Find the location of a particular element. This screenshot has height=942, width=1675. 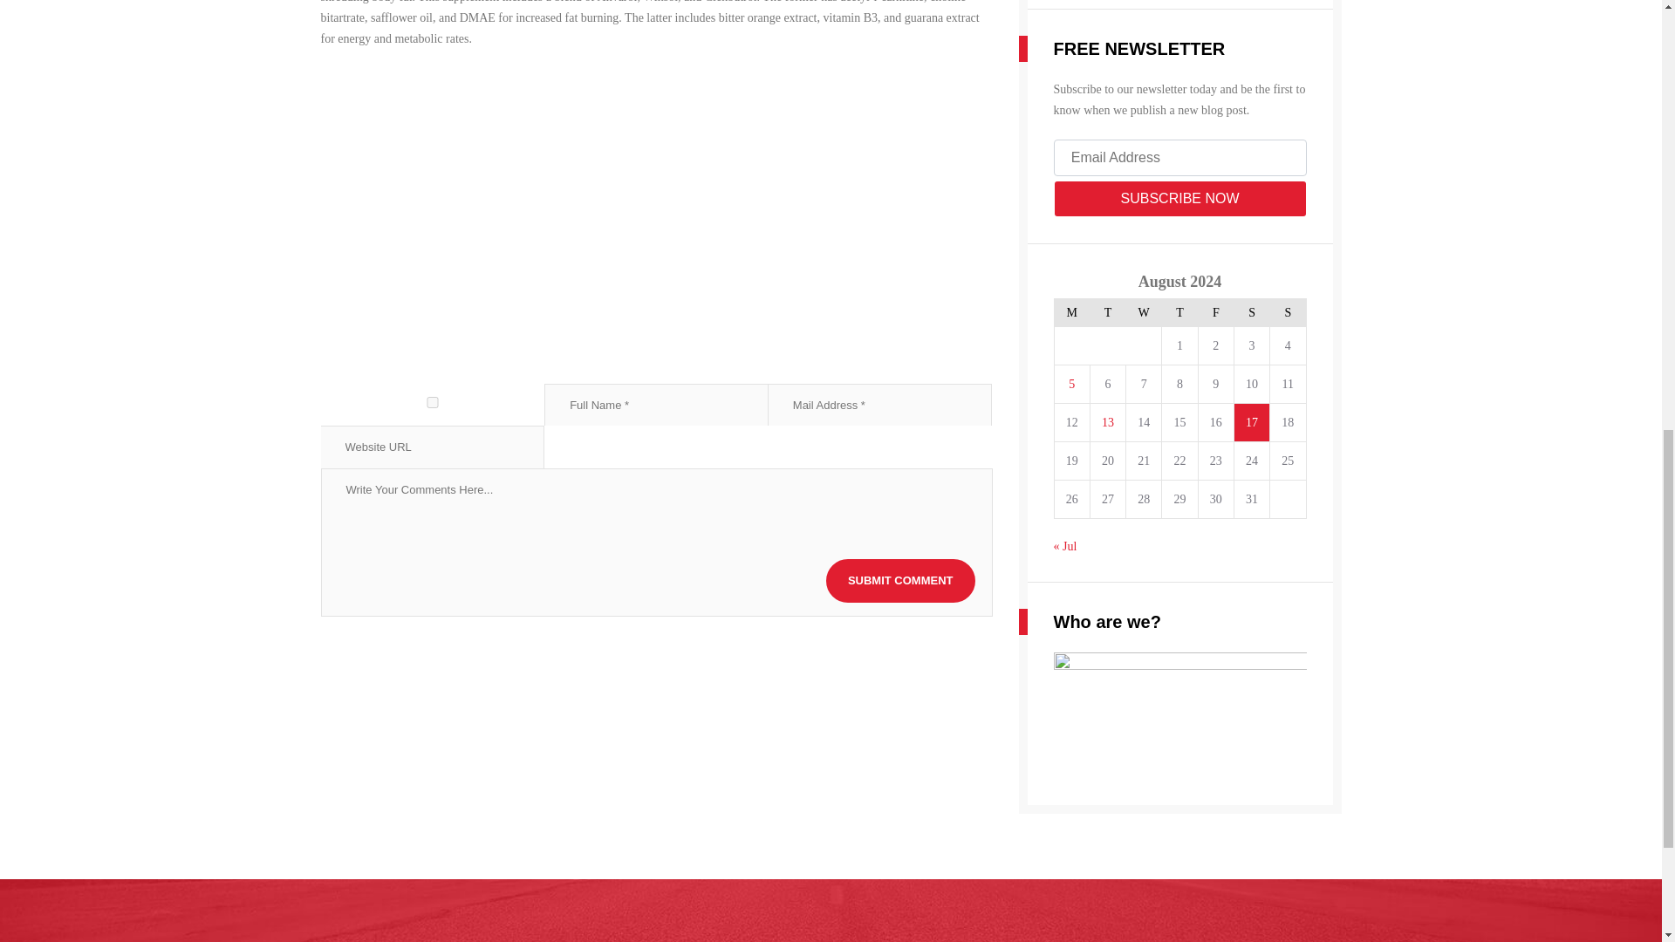

Tuesday is located at coordinates (1108, 312).